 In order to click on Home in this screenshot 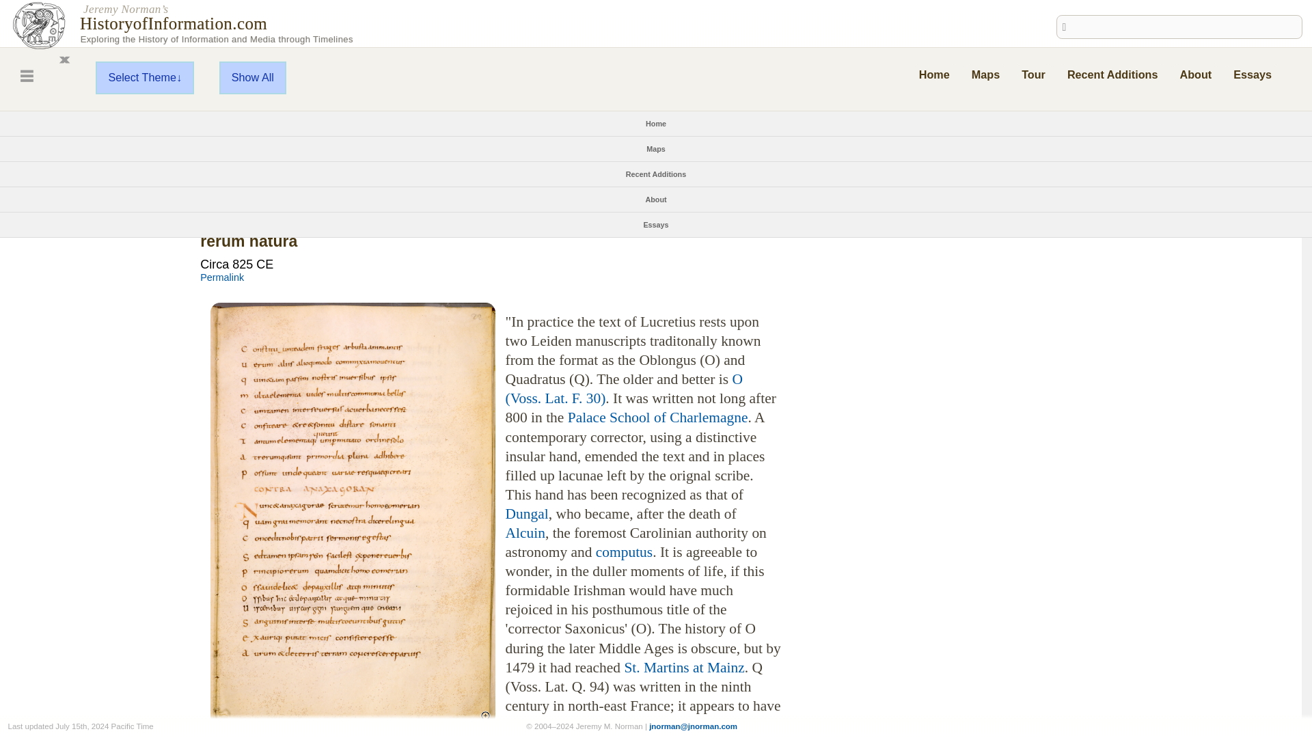, I will do `click(656, 123)`.